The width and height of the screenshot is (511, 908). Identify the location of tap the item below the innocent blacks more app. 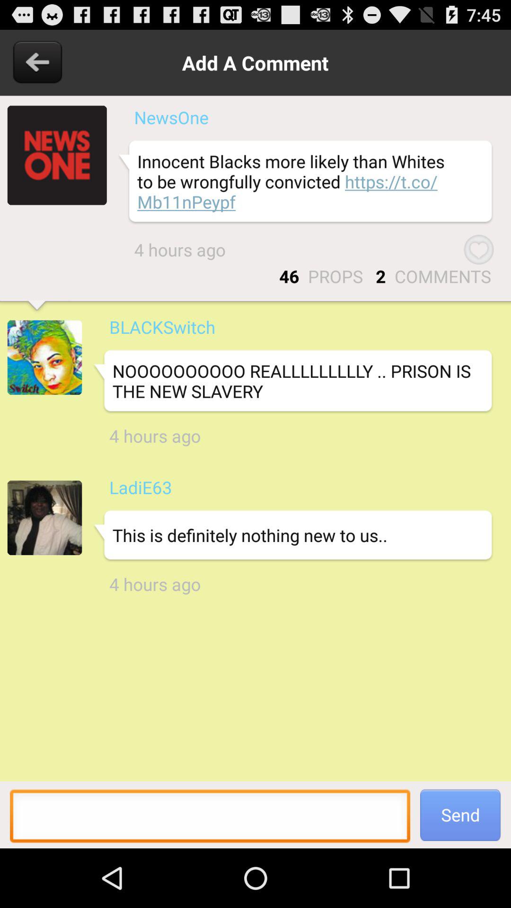
(479, 250).